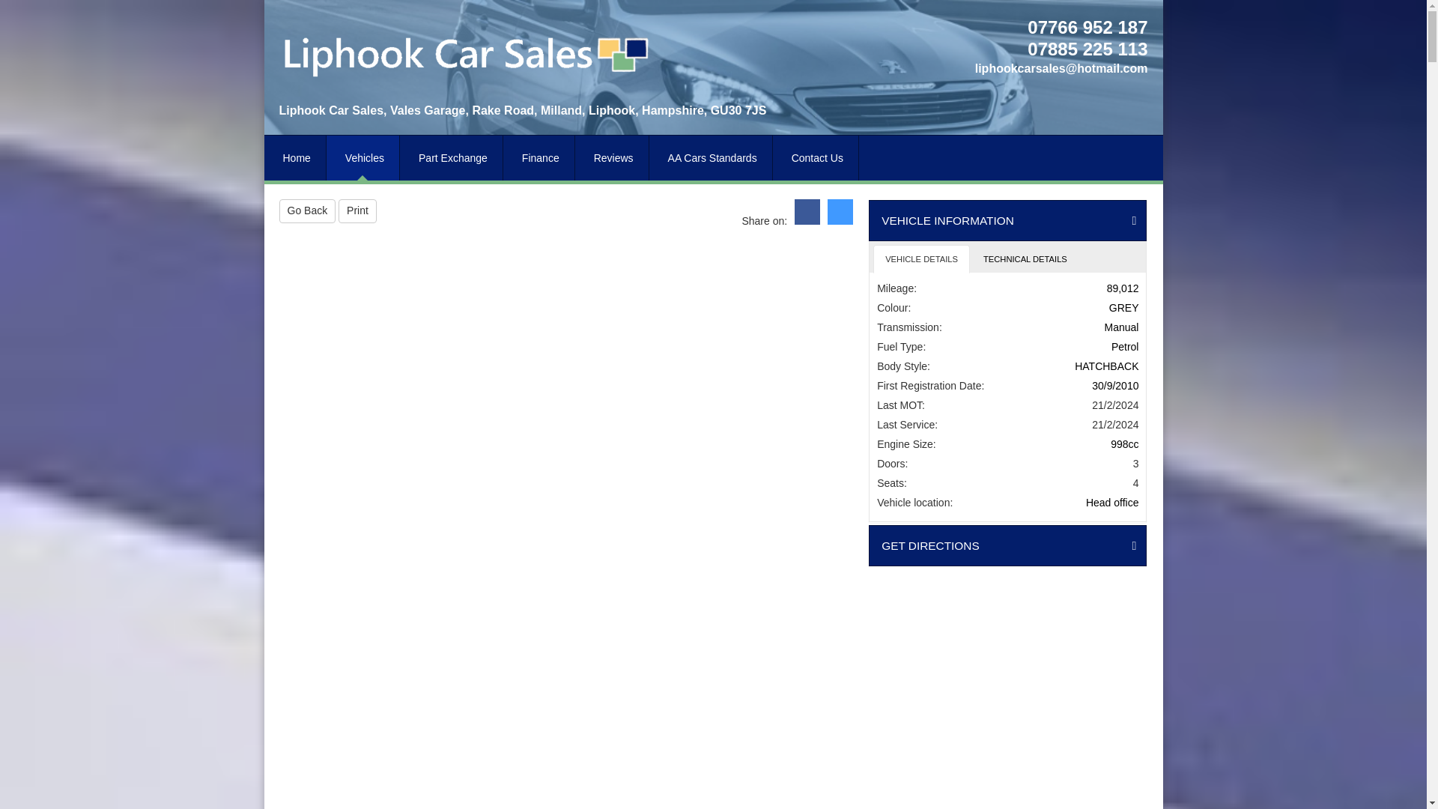 The height and width of the screenshot is (809, 1438). I want to click on Contact Us, so click(816, 157).